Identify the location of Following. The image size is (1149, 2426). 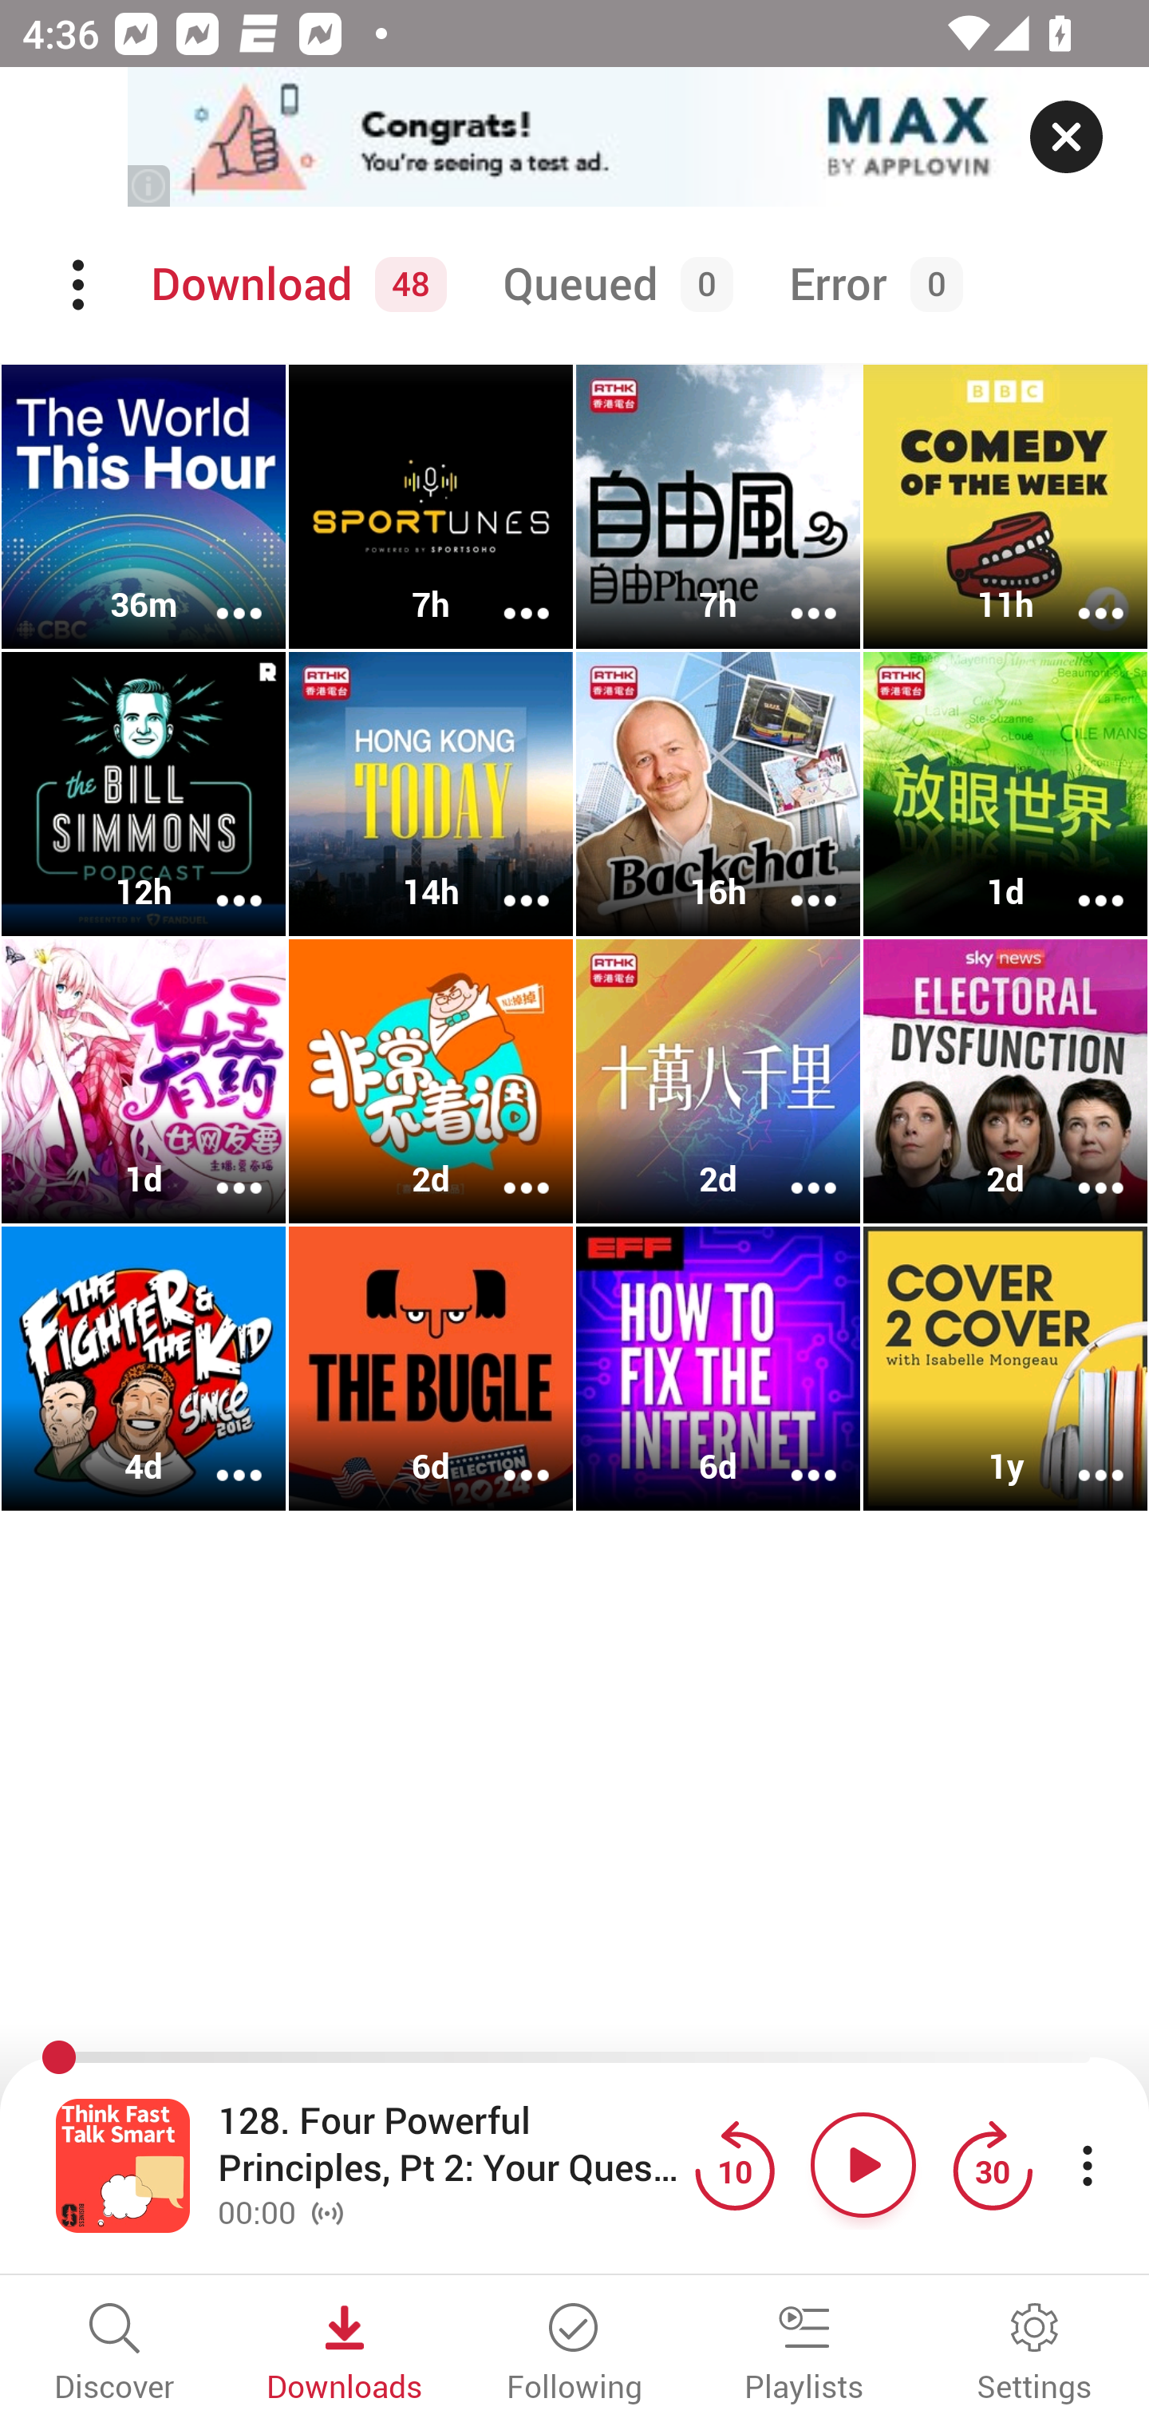
(574, 2354).